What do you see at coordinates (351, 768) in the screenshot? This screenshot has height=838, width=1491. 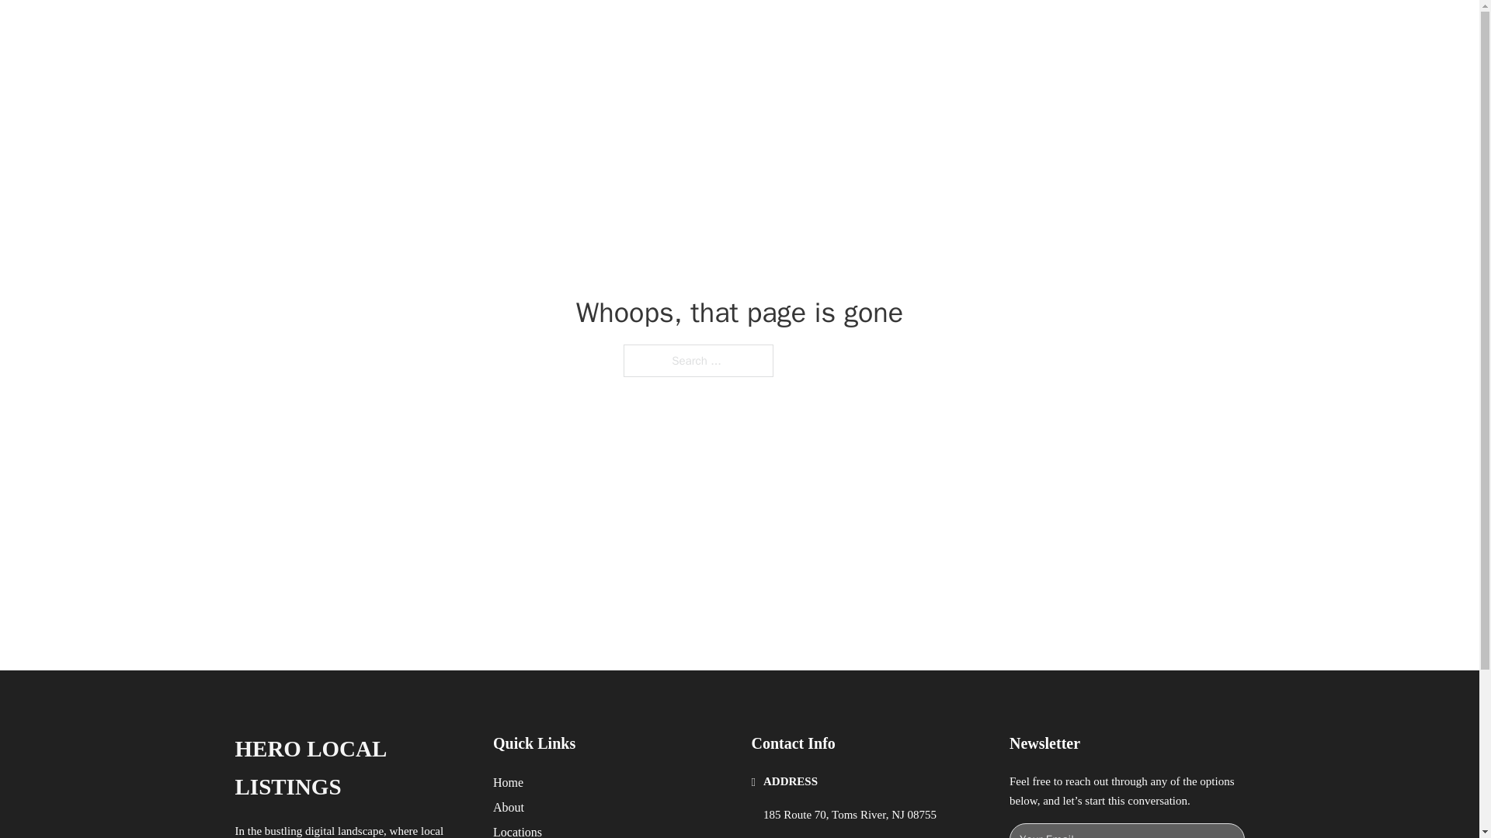 I see `HERO LOCAL LISTINGS` at bounding box center [351, 768].